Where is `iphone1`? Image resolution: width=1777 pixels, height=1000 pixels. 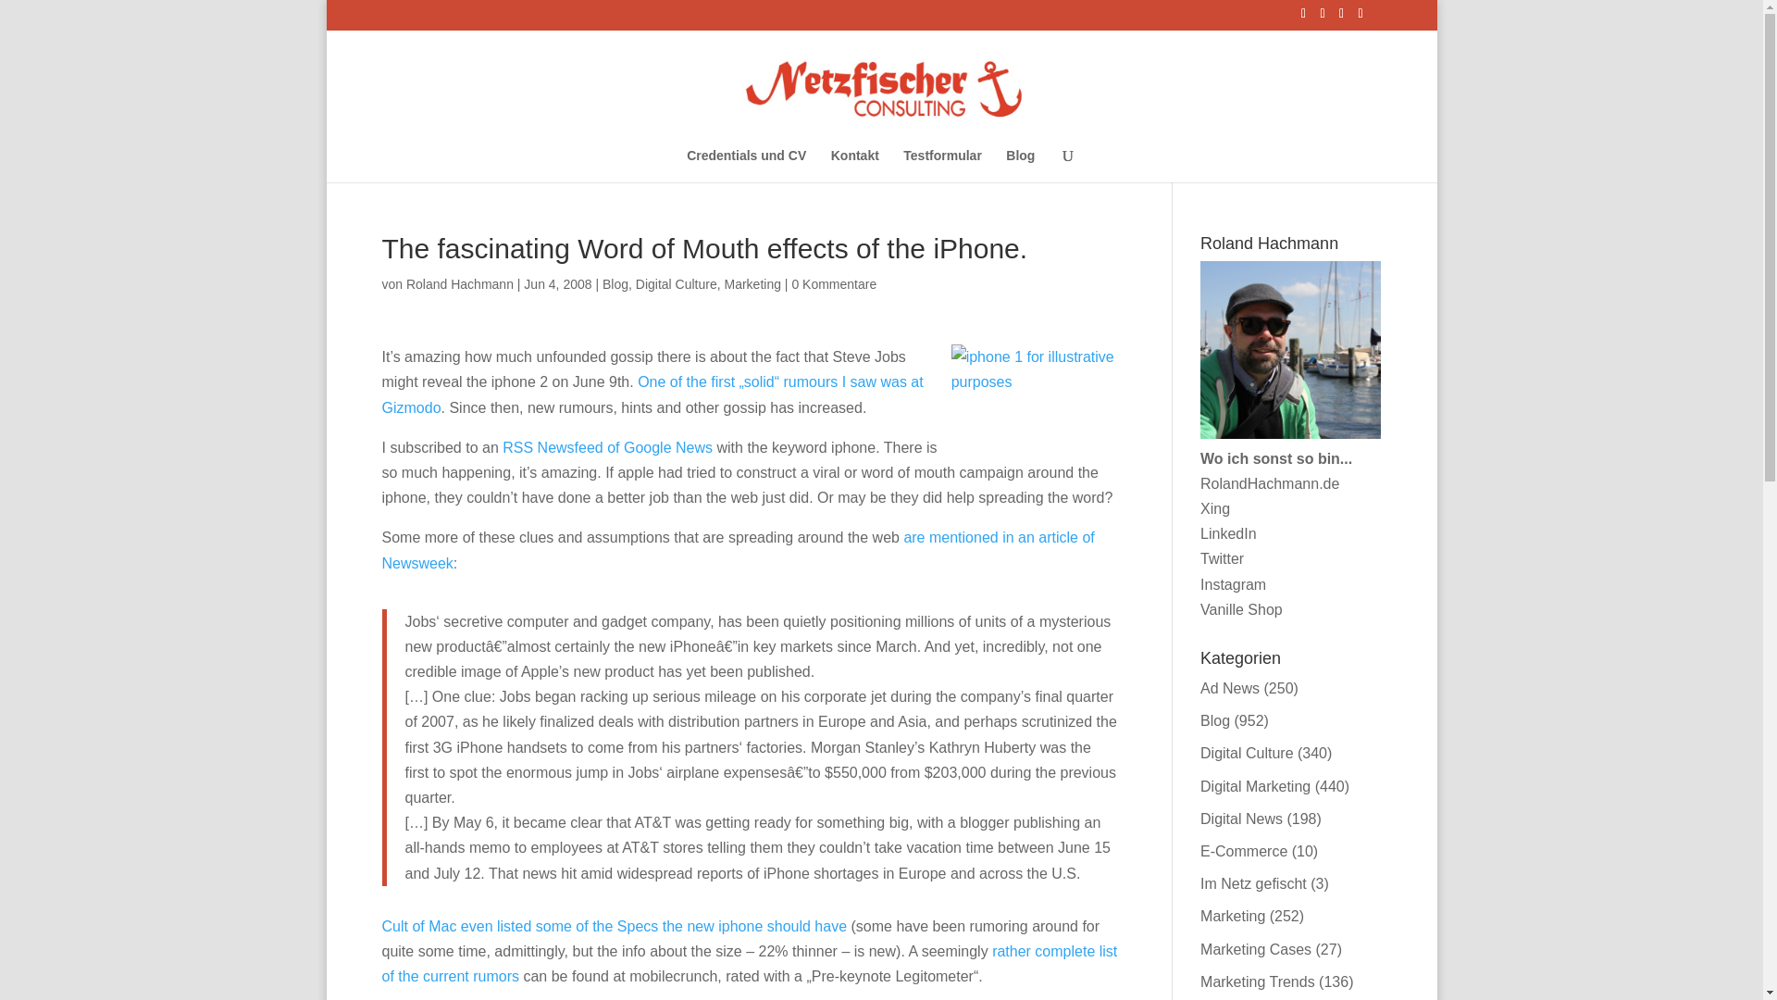
iphone1 is located at coordinates (1034, 401).